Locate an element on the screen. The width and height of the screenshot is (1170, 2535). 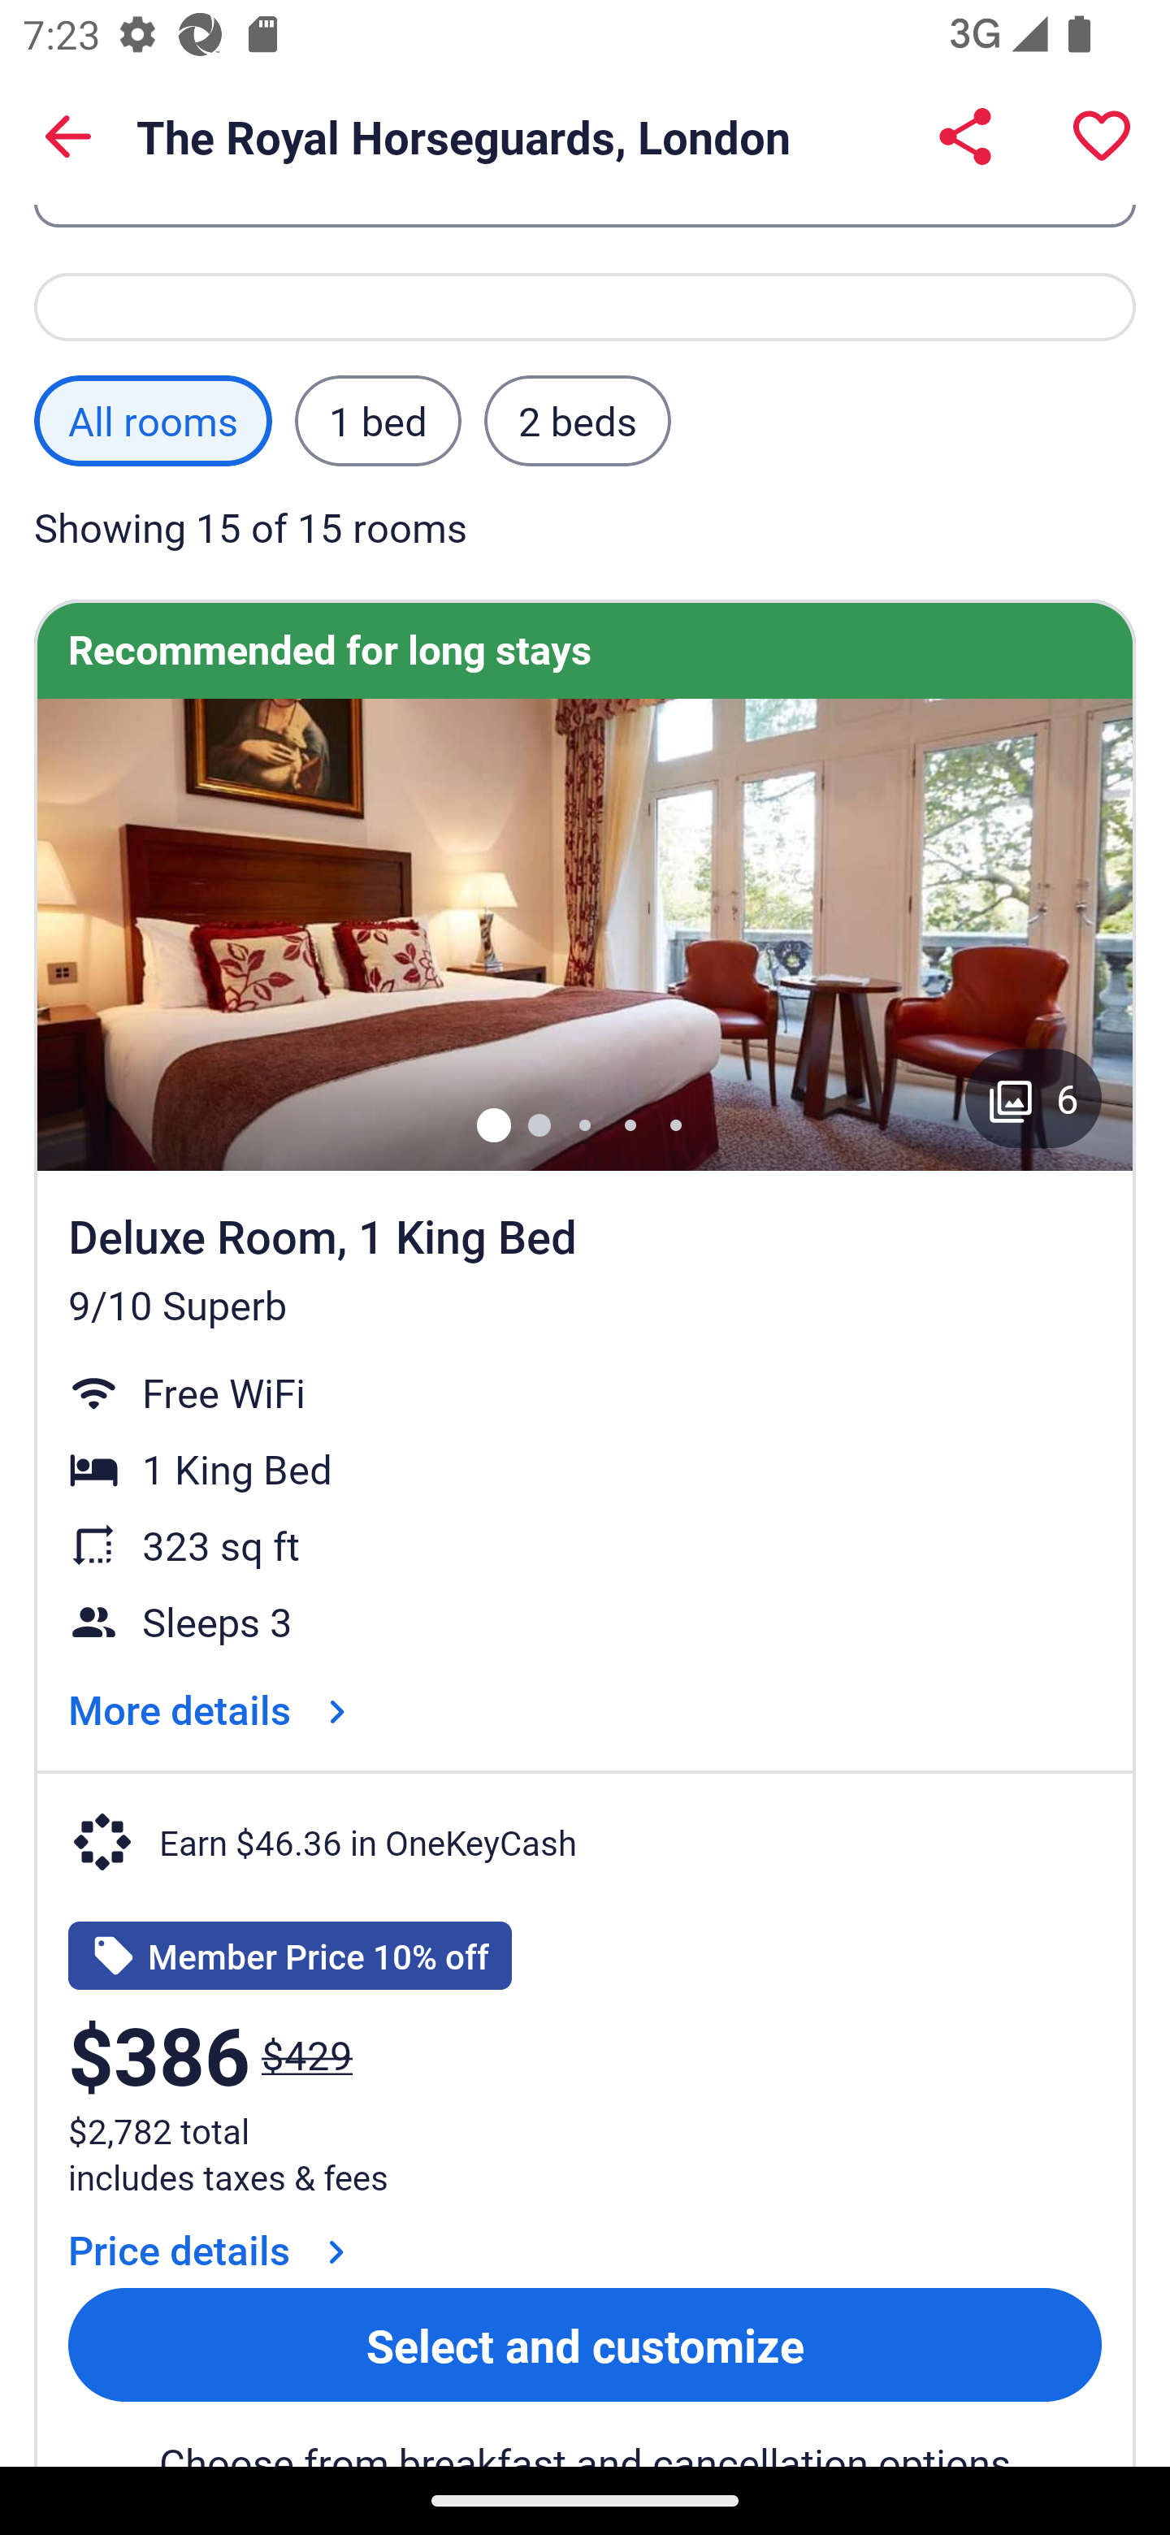
Gallery button with 6 images is located at coordinates (1033, 1097).